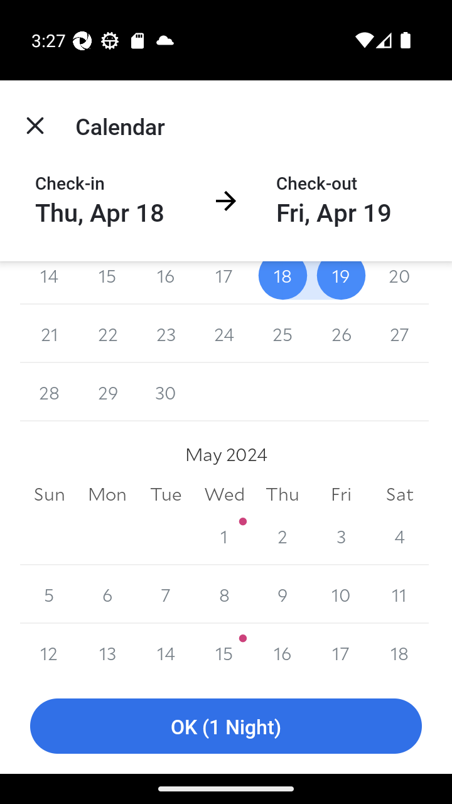 The height and width of the screenshot is (804, 452). What do you see at coordinates (224, 535) in the screenshot?
I see `1 1 May 2024` at bounding box center [224, 535].